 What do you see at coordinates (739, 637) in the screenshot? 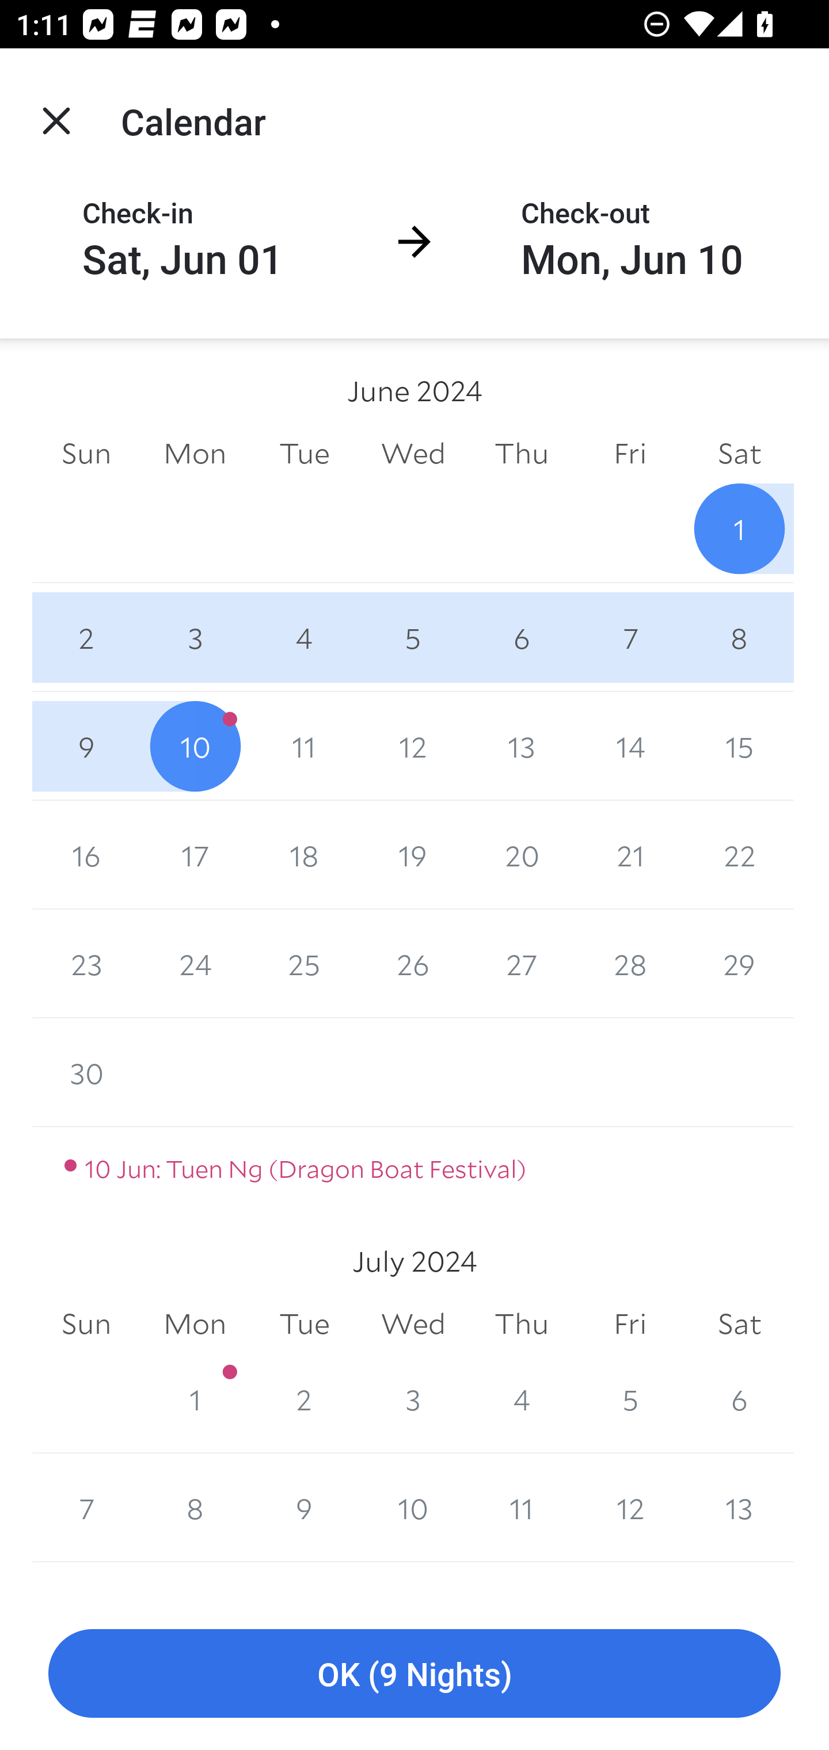
I see `8 8 June 2024` at bounding box center [739, 637].